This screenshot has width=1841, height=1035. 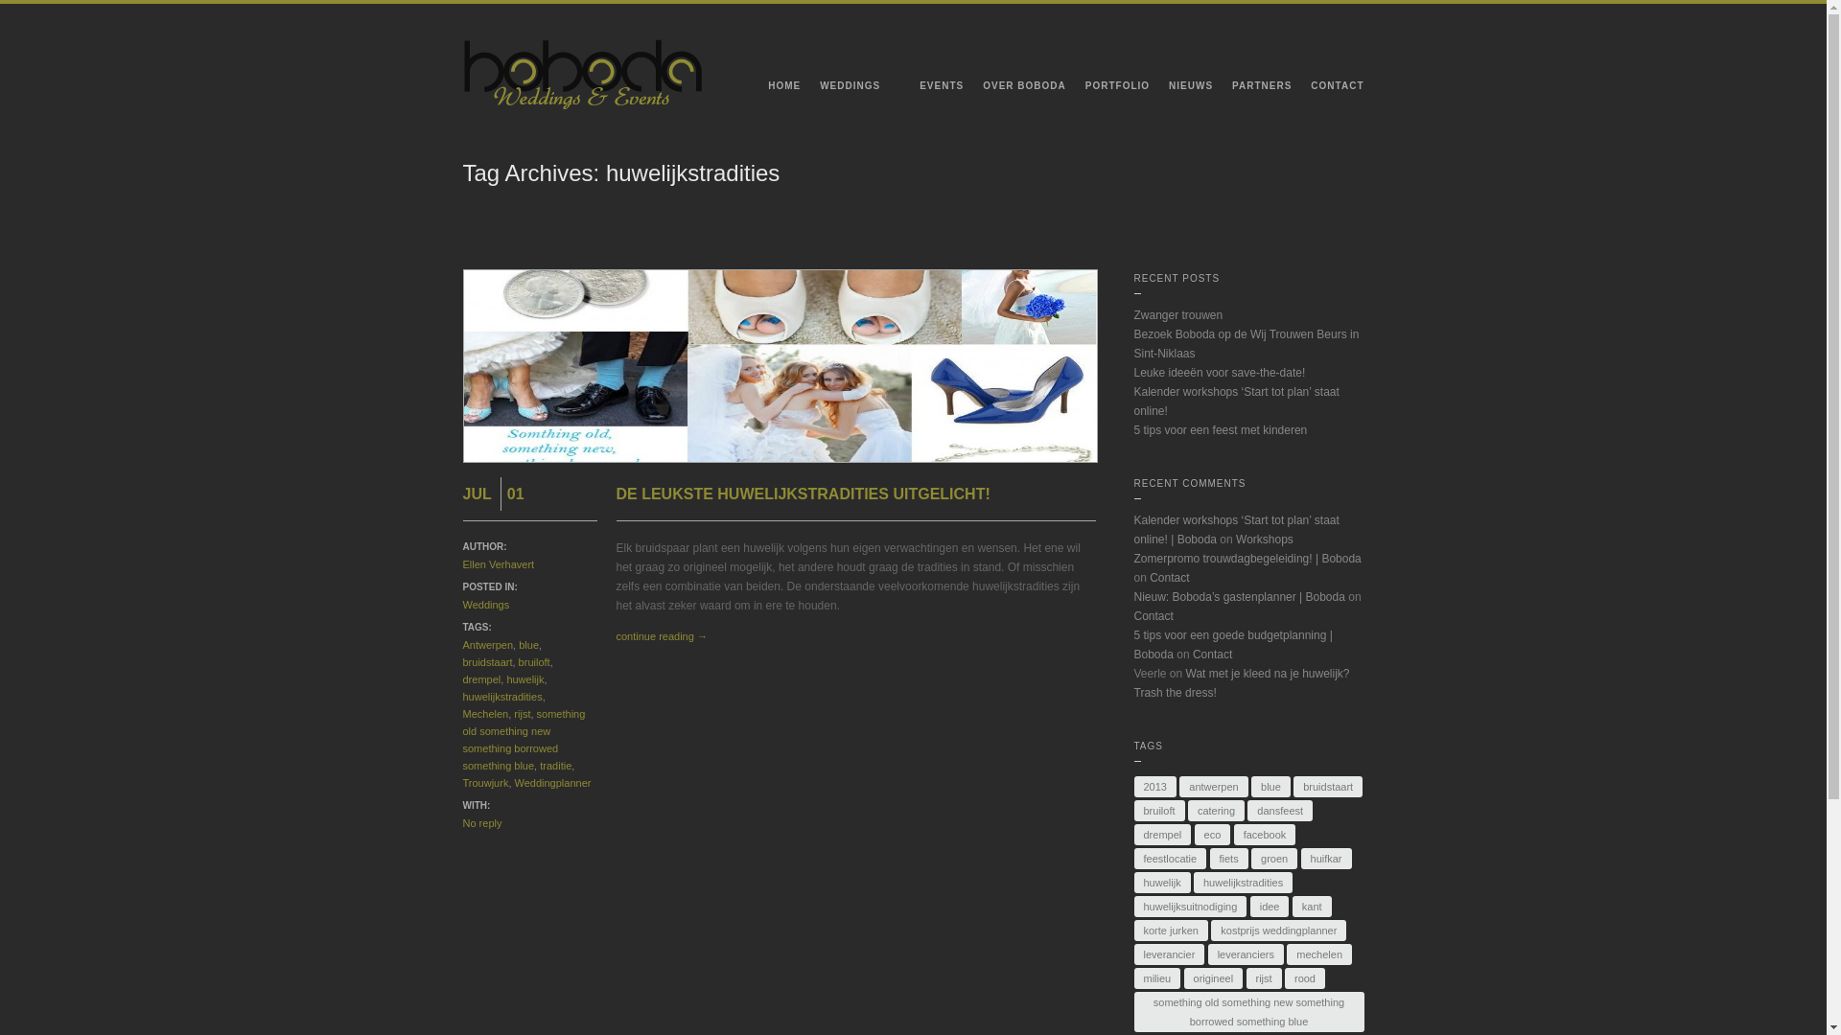 I want to click on traditie, so click(x=556, y=766).